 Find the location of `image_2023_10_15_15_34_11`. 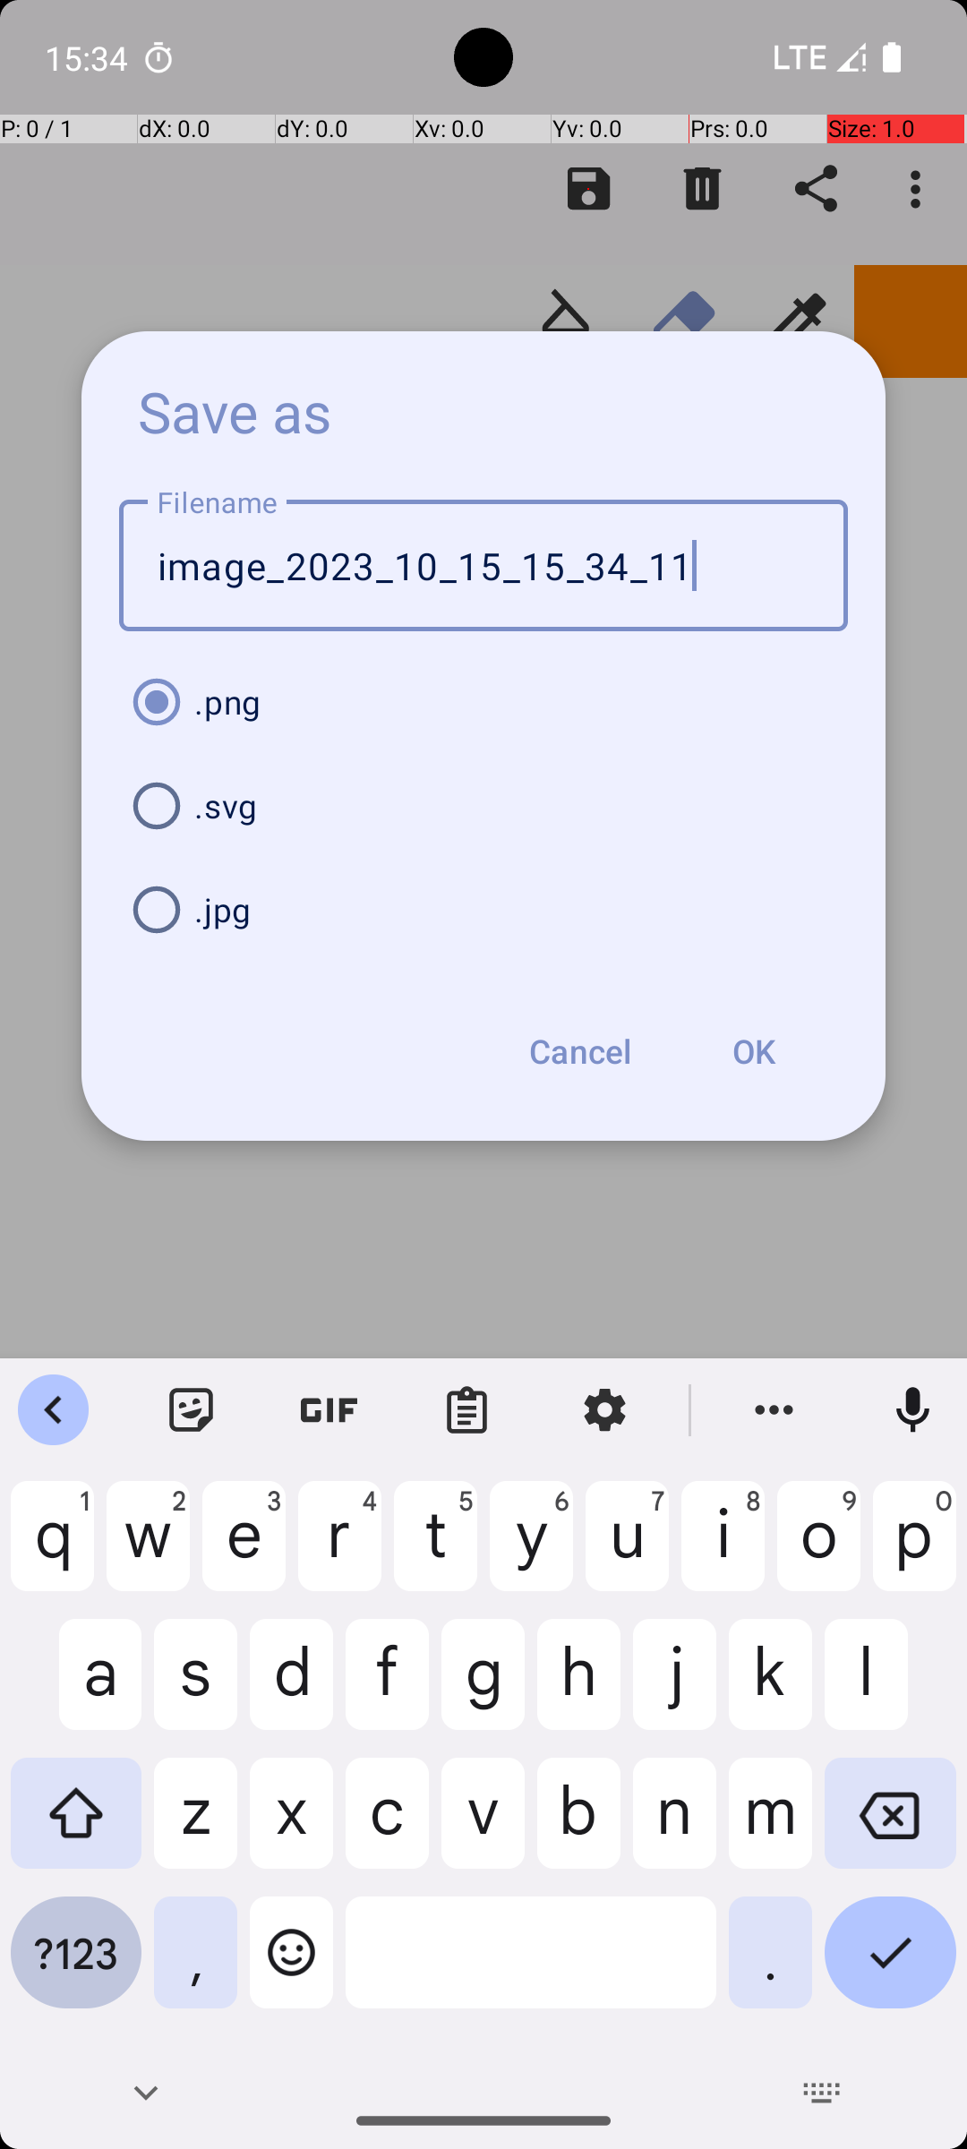

image_2023_10_15_15_34_11 is located at coordinates (483, 566).